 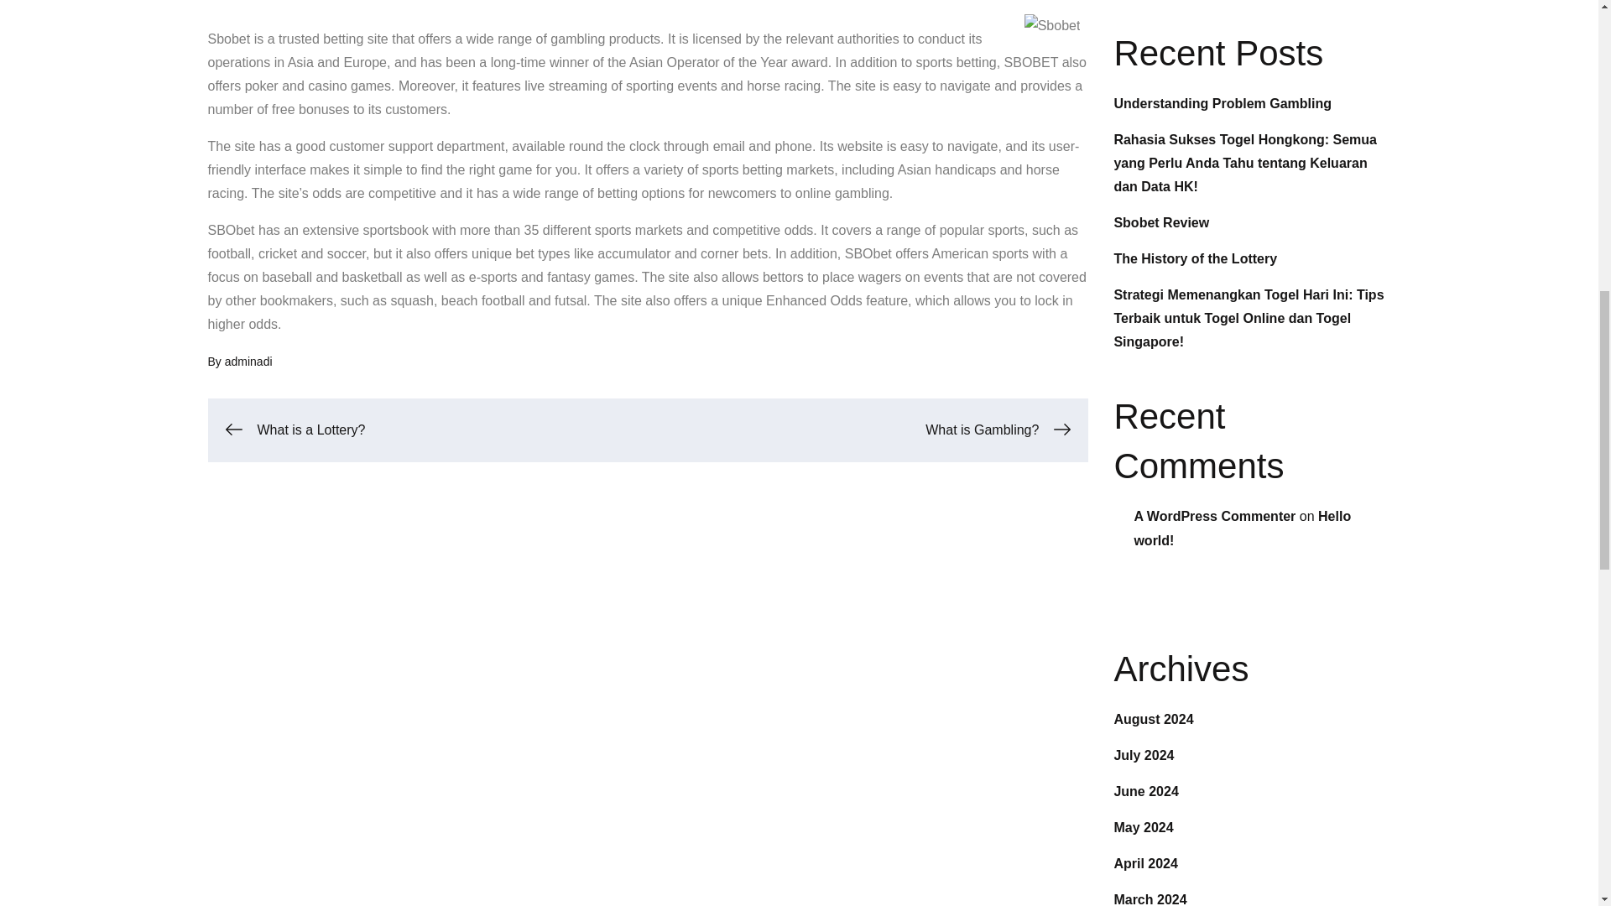 What do you see at coordinates (1161, 223) in the screenshot?
I see `Sbobet Review` at bounding box center [1161, 223].